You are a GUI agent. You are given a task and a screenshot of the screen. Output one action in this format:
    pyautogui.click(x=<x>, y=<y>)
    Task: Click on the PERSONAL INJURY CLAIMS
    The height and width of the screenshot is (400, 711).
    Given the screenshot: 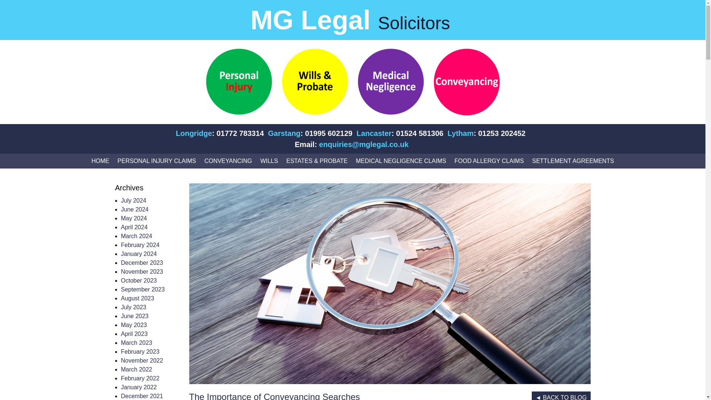 What is the action you would take?
    pyautogui.click(x=157, y=161)
    